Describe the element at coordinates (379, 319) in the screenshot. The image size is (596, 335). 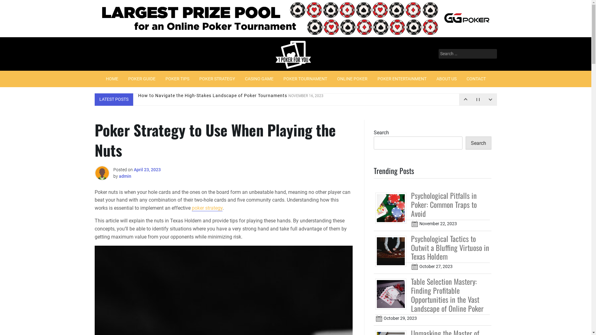
I see `October 29, 2023` at that location.